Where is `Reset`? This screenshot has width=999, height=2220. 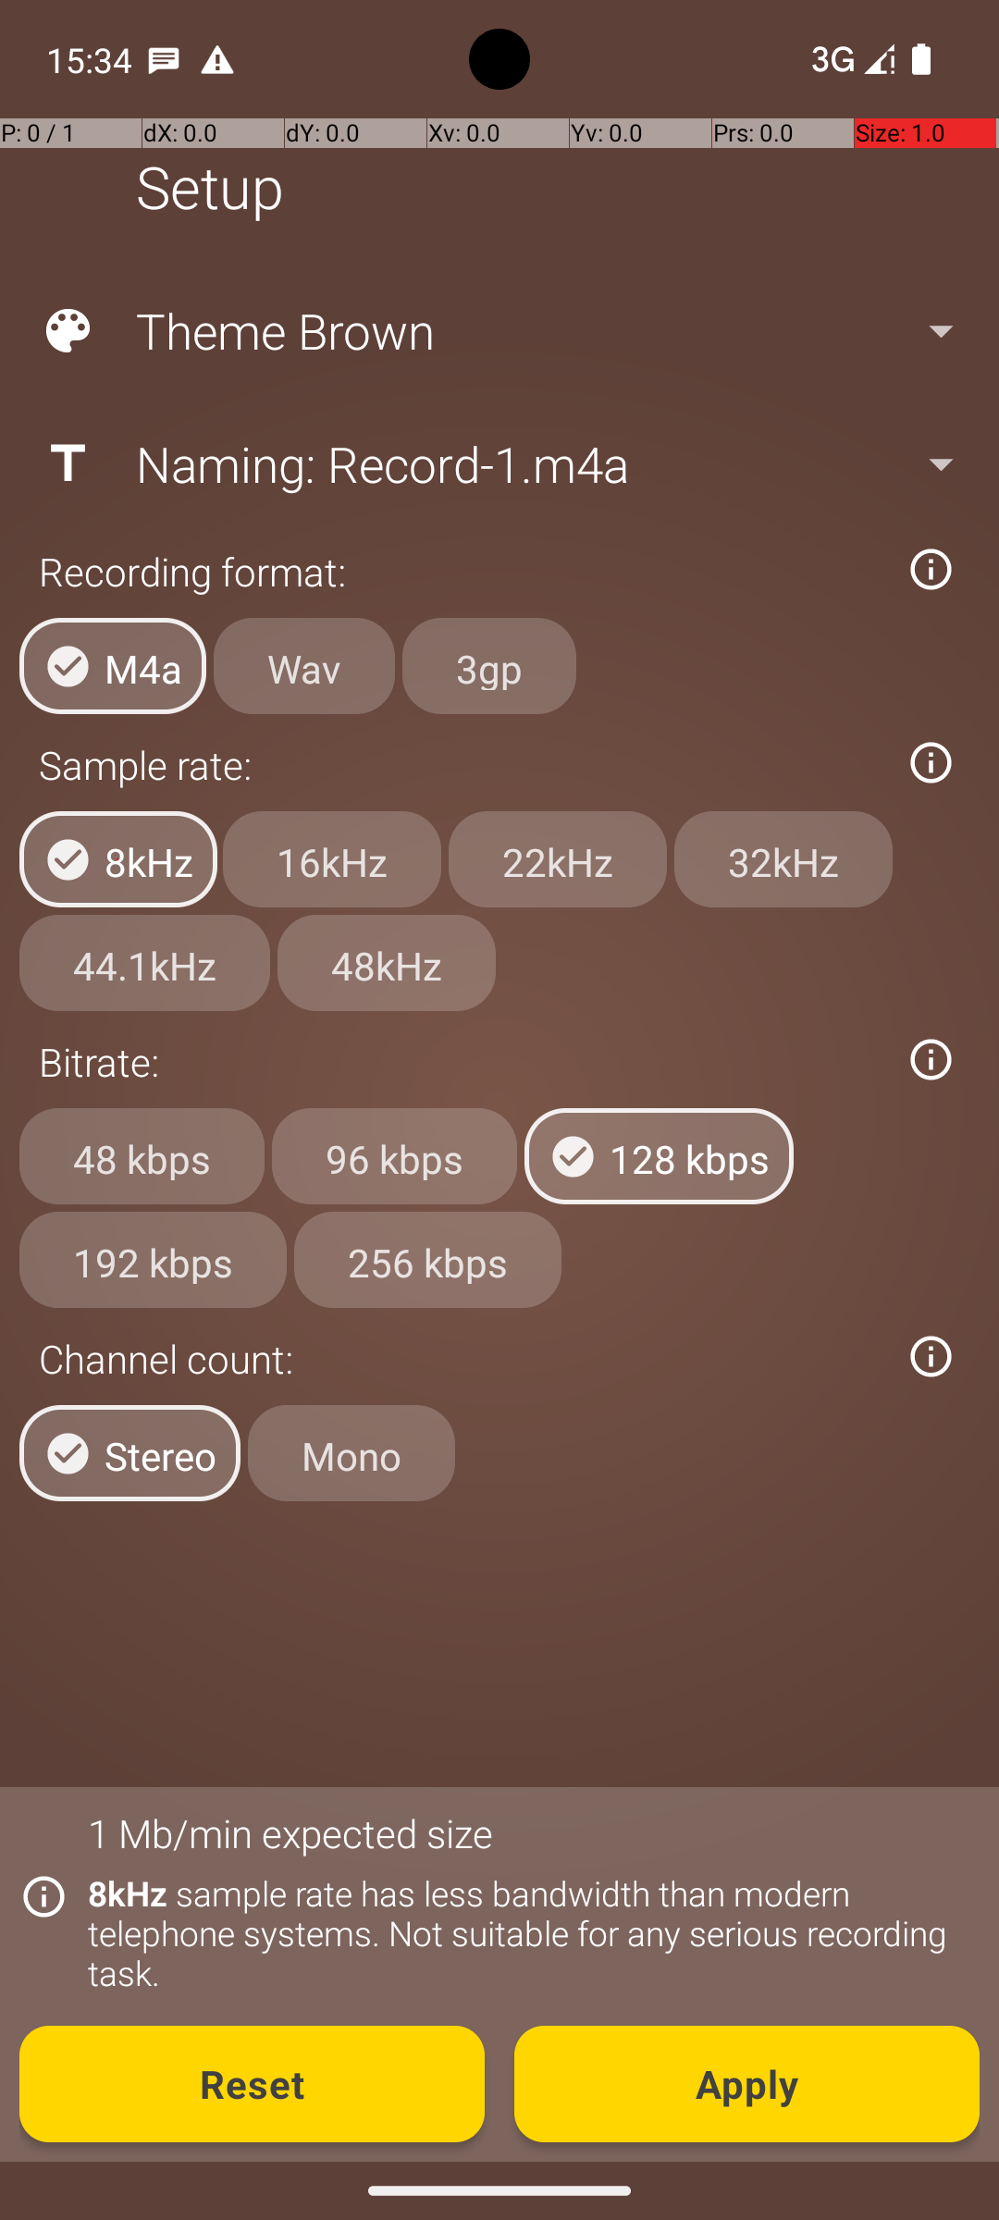 Reset is located at coordinates (252, 2084).